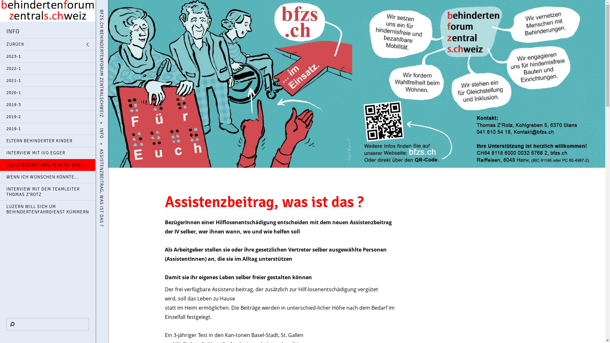 This screenshot has width=610, height=343. Describe the element at coordinates (48, 105) in the screenshot. I see `2019-3` at that location.